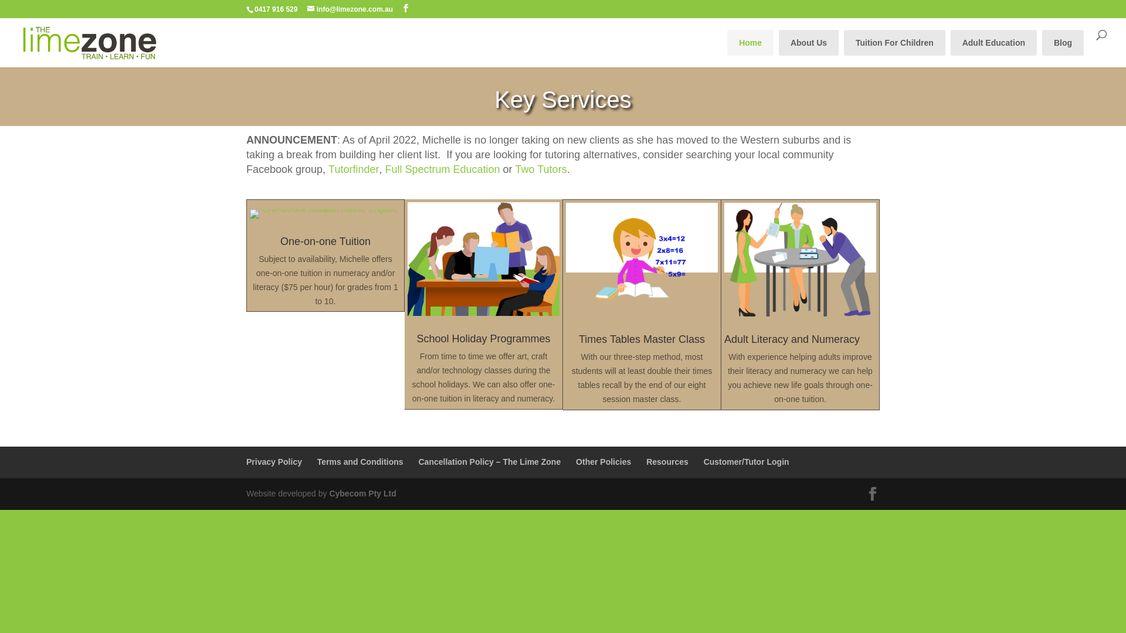 Image resolution: width=1126 pixels, height=633 pixels. I want to click on Other Policies, so click(603, 462).